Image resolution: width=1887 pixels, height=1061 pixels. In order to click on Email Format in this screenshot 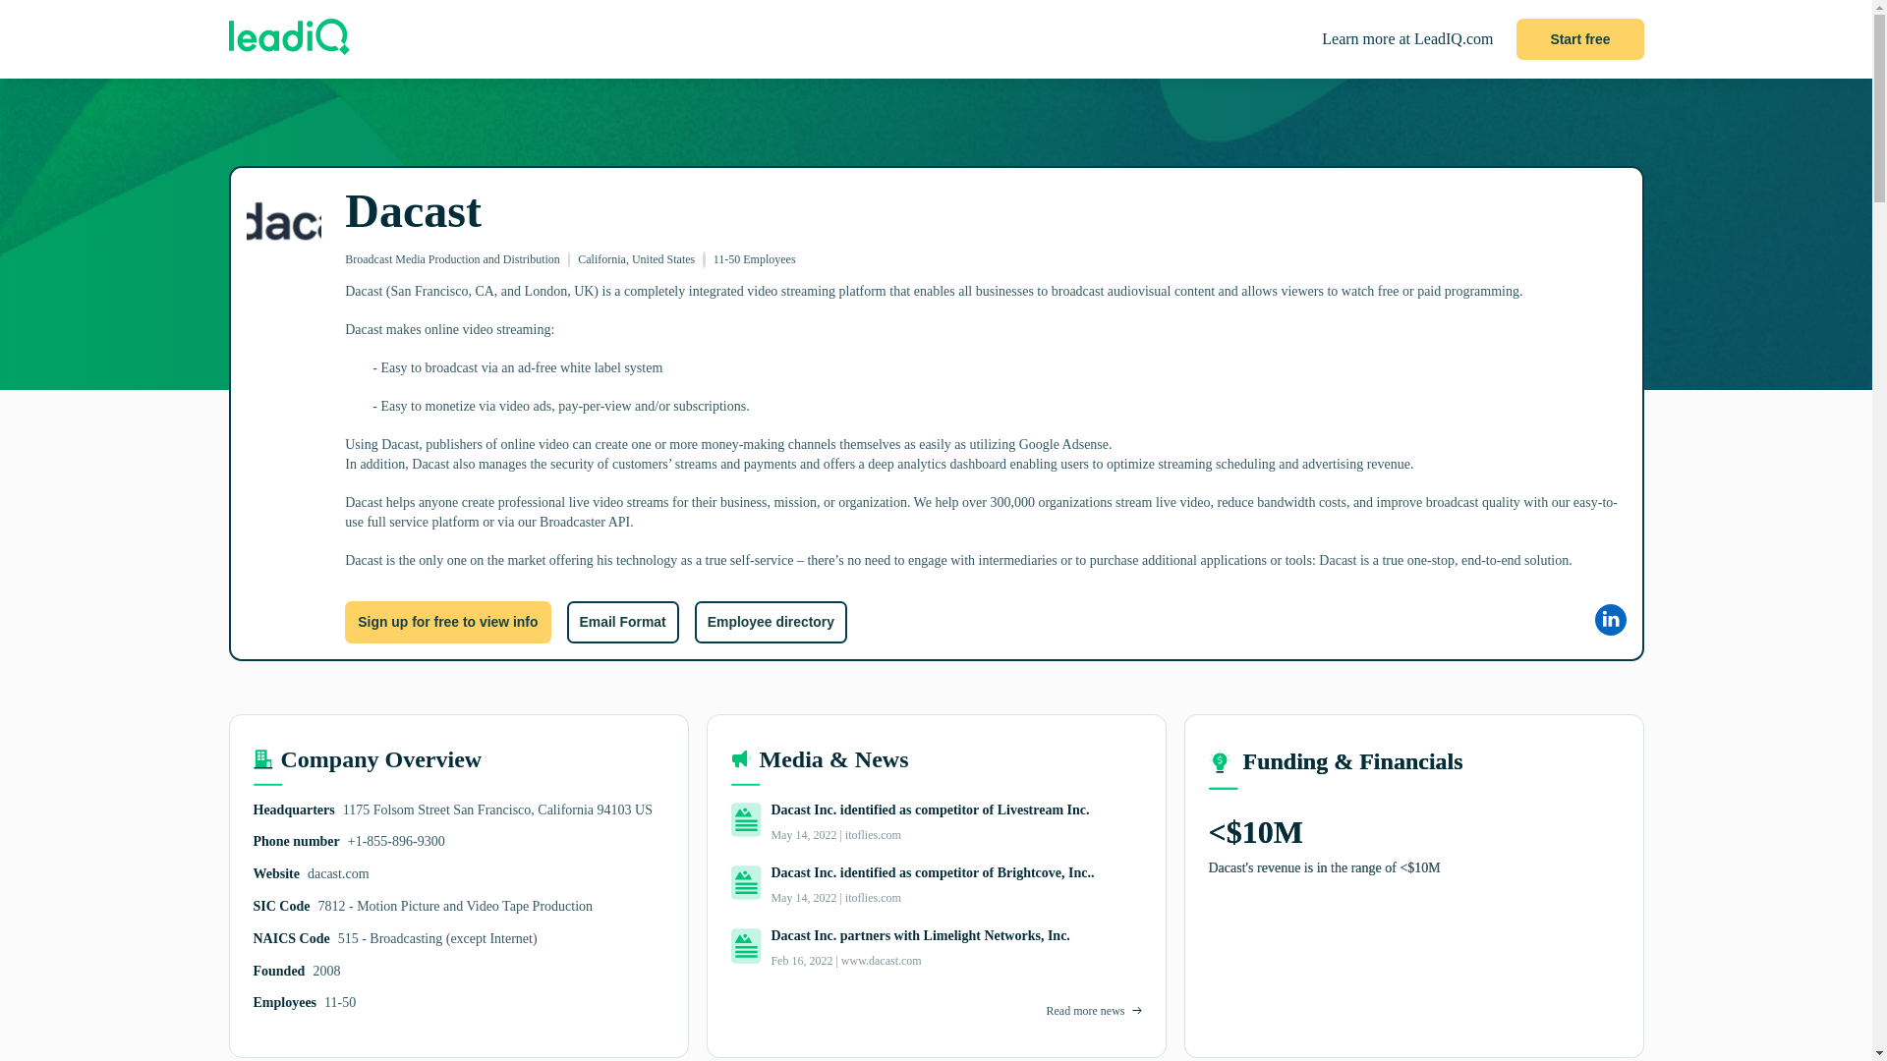, I will do `click(621, 622)`.